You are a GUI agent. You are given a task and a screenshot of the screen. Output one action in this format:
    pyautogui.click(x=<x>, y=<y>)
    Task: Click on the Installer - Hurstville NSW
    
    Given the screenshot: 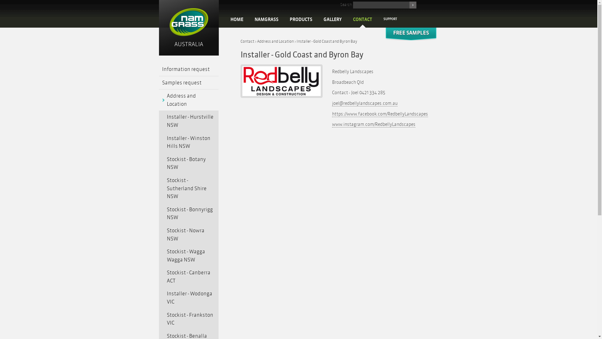 What is the action you would take?
    pyautogui.click(x=189, y=121)
    